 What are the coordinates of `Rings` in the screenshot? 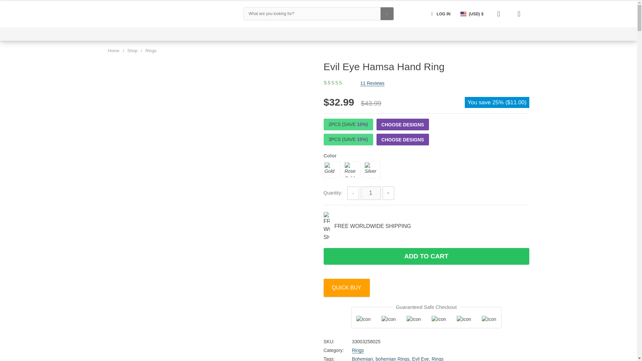 It's located at (151, 50).